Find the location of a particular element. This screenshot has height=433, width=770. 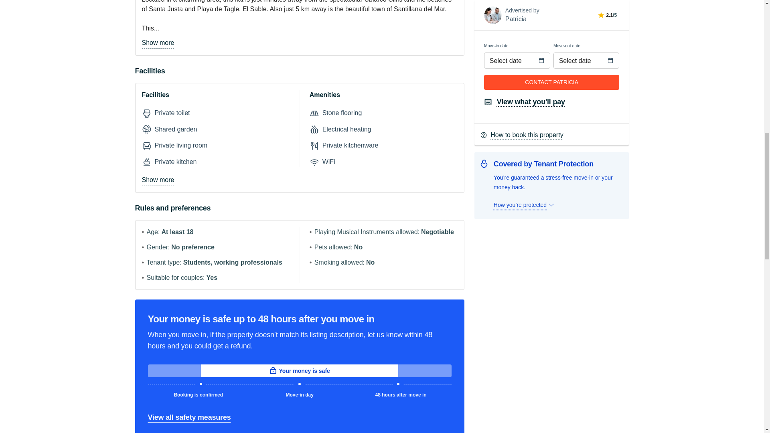

View all safety measures is located at coordinates (189, 417).